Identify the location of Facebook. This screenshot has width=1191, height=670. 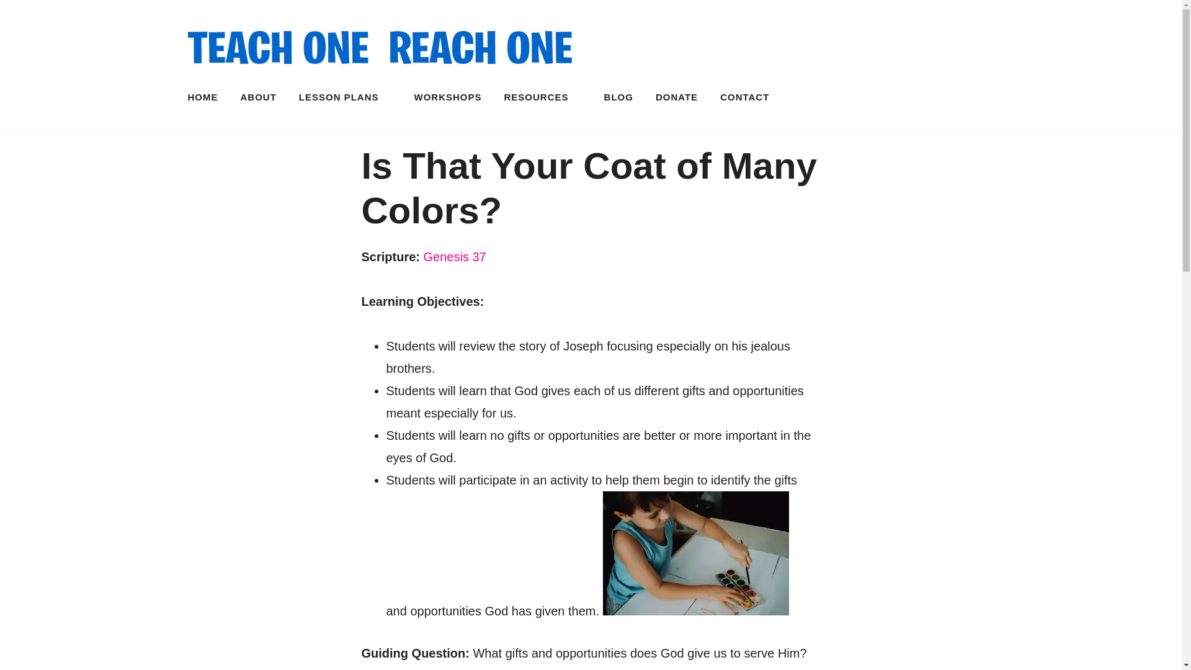
(934, 97).